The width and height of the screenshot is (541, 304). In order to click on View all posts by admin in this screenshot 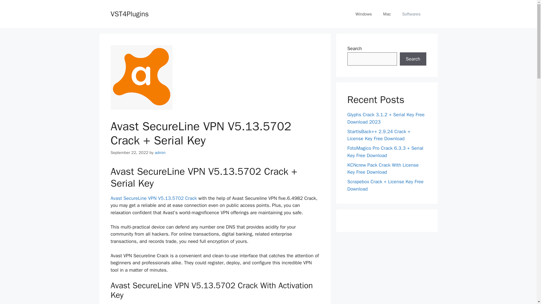, I will do `click(160, 153)`.